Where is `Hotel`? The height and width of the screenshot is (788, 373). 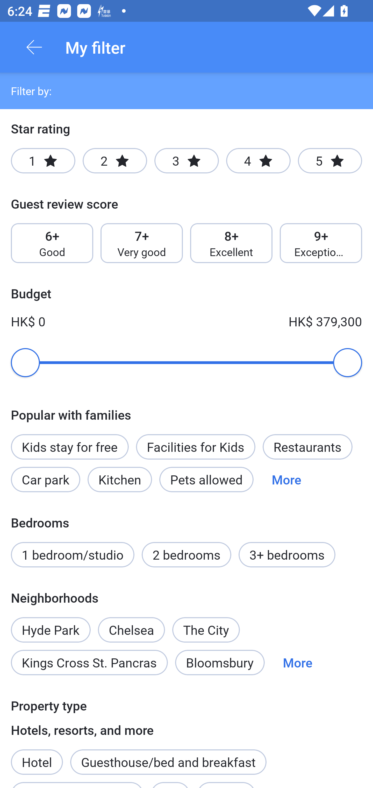
Hotel is located at coordinates (37, 756).